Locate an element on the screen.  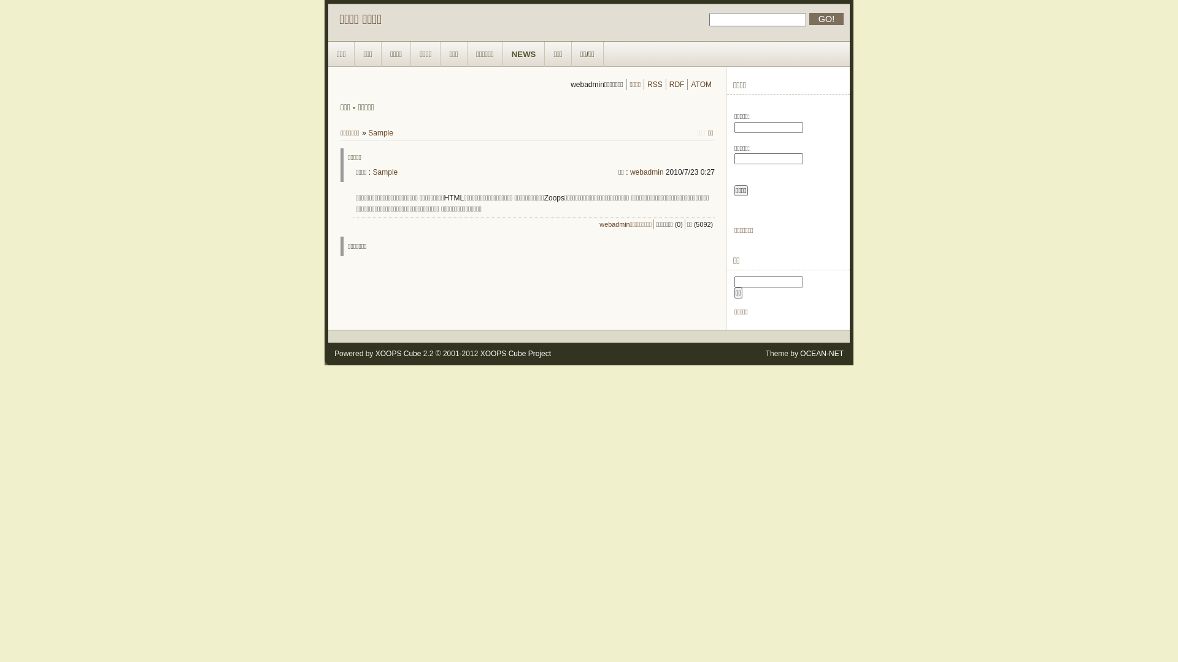
Sample is located at coordinates (380, 133).